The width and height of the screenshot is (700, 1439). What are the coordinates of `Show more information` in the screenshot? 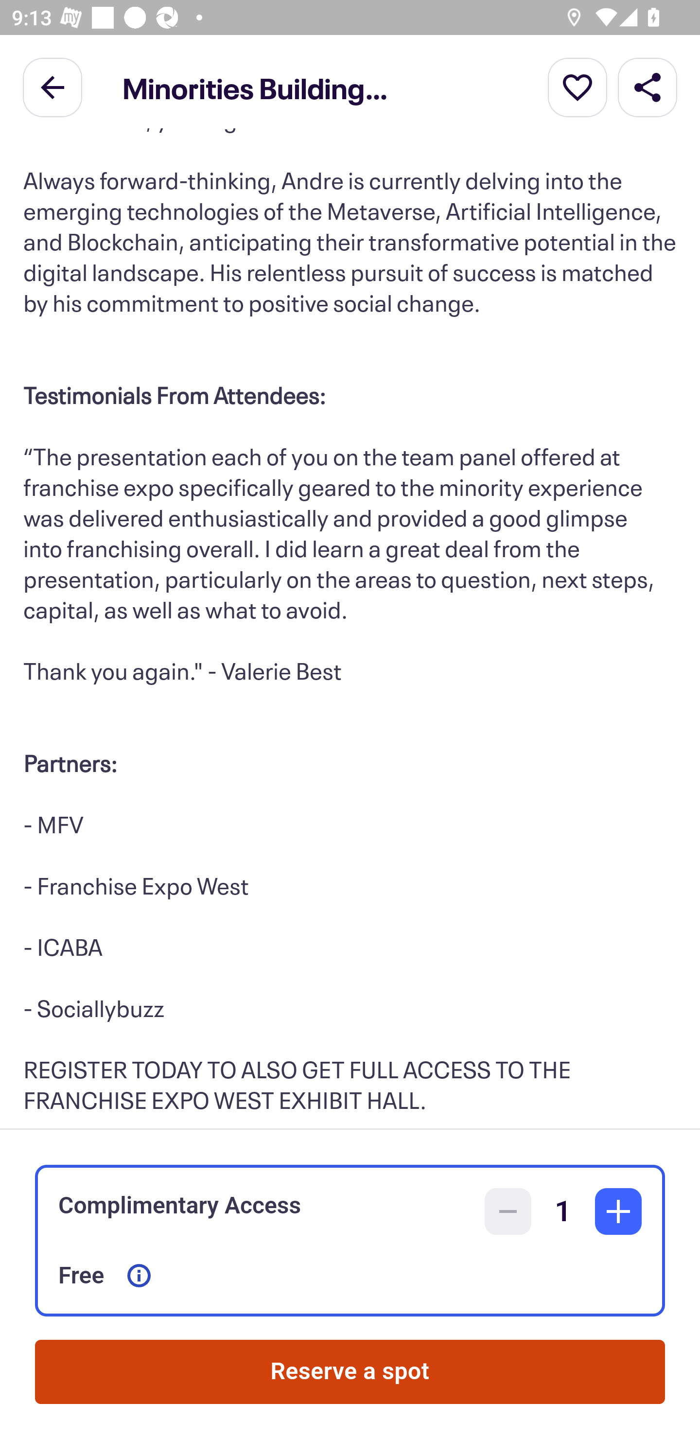 It's located at (139, 1276).